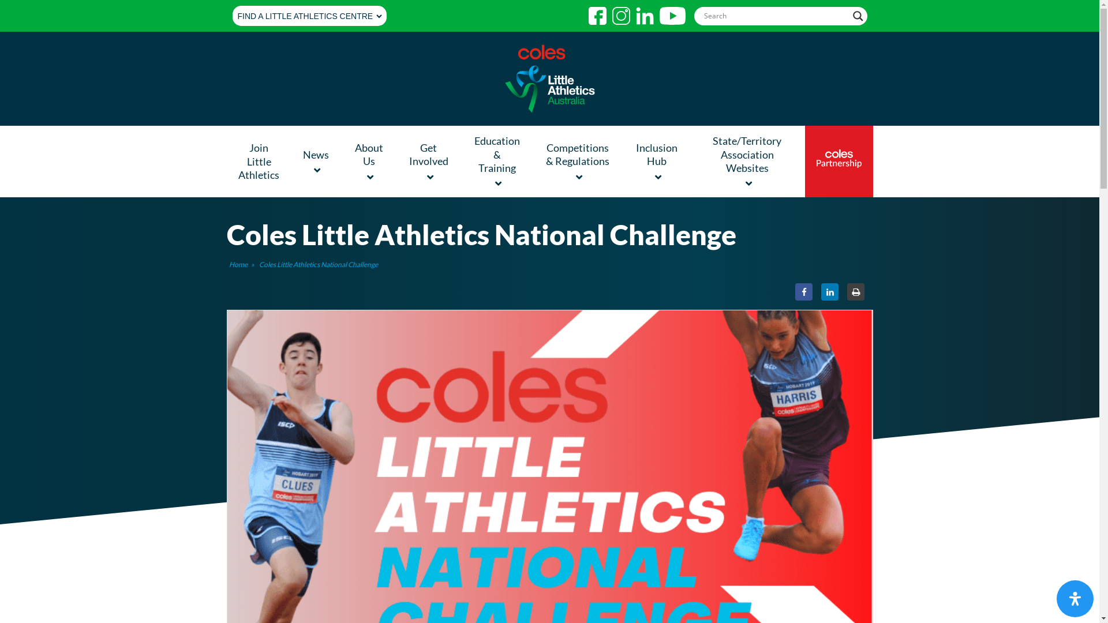  What do you see at coordinates (238, 264) in the screenshot?
I see `Home` at bounding box center [238, 264].